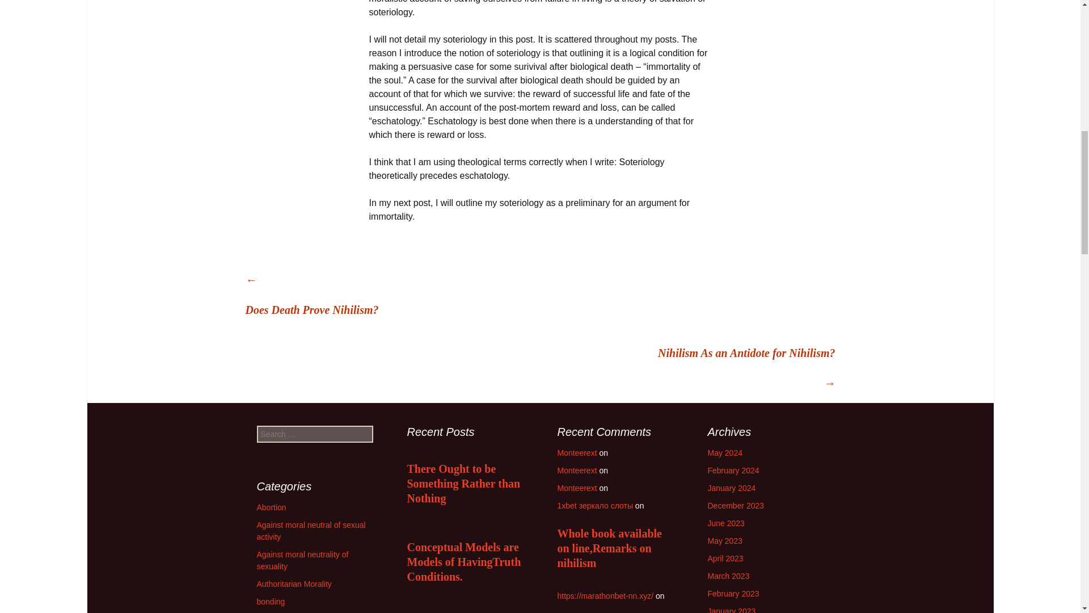 The height and width of the screenshot is (613, 1089). What do you see at coordinates (726, 523) in the screenshot?
I see `June 2023` at bounding box center [726, 523].